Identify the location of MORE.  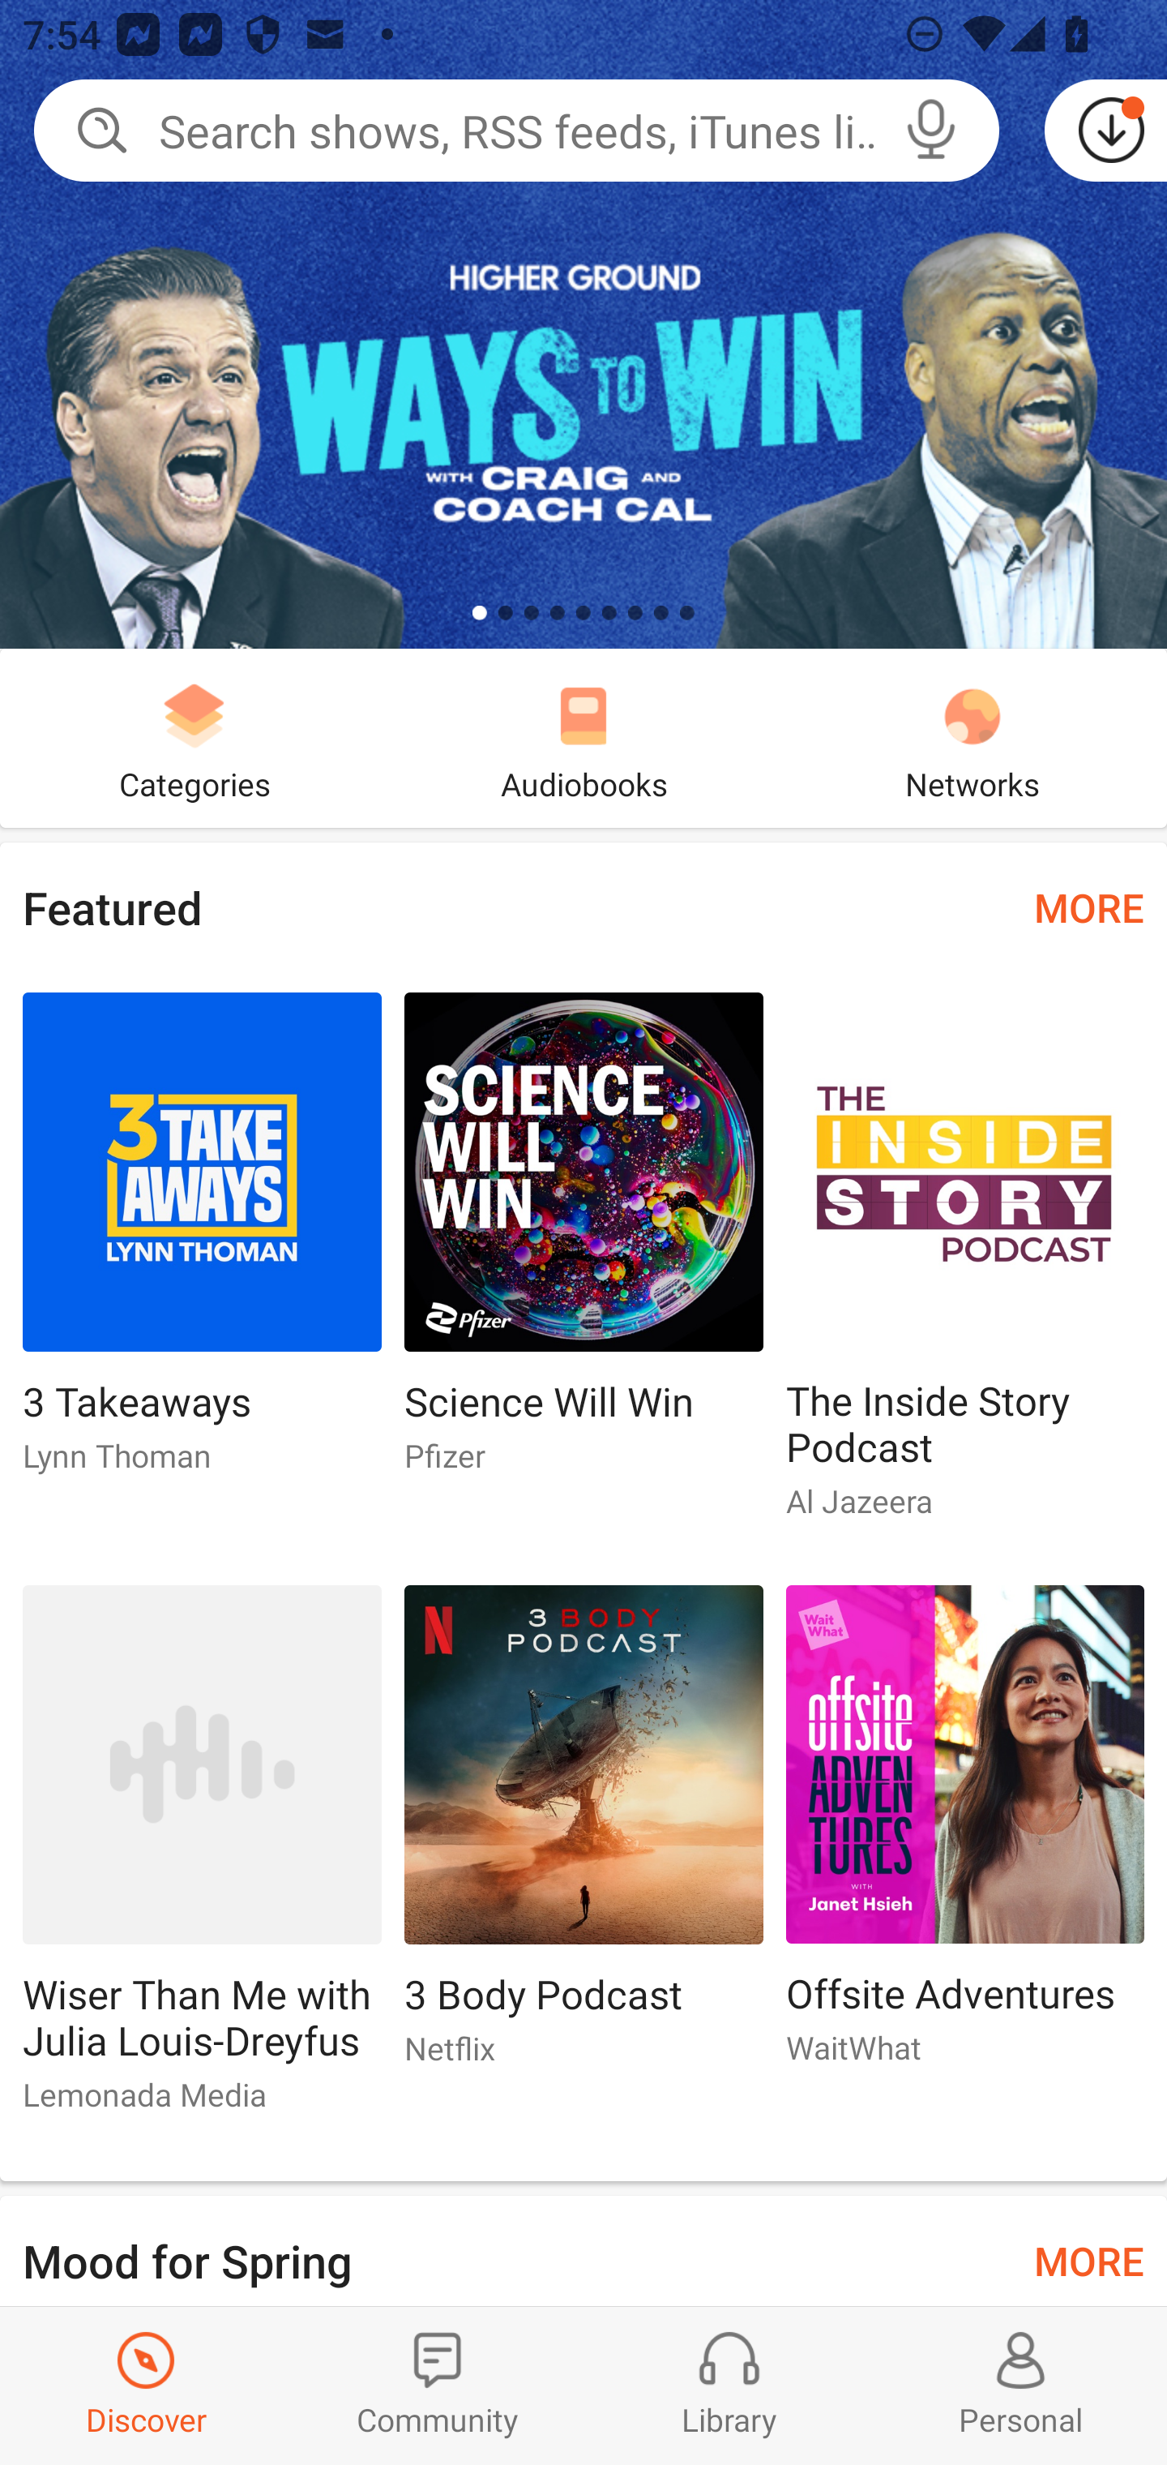
(1089, 907).